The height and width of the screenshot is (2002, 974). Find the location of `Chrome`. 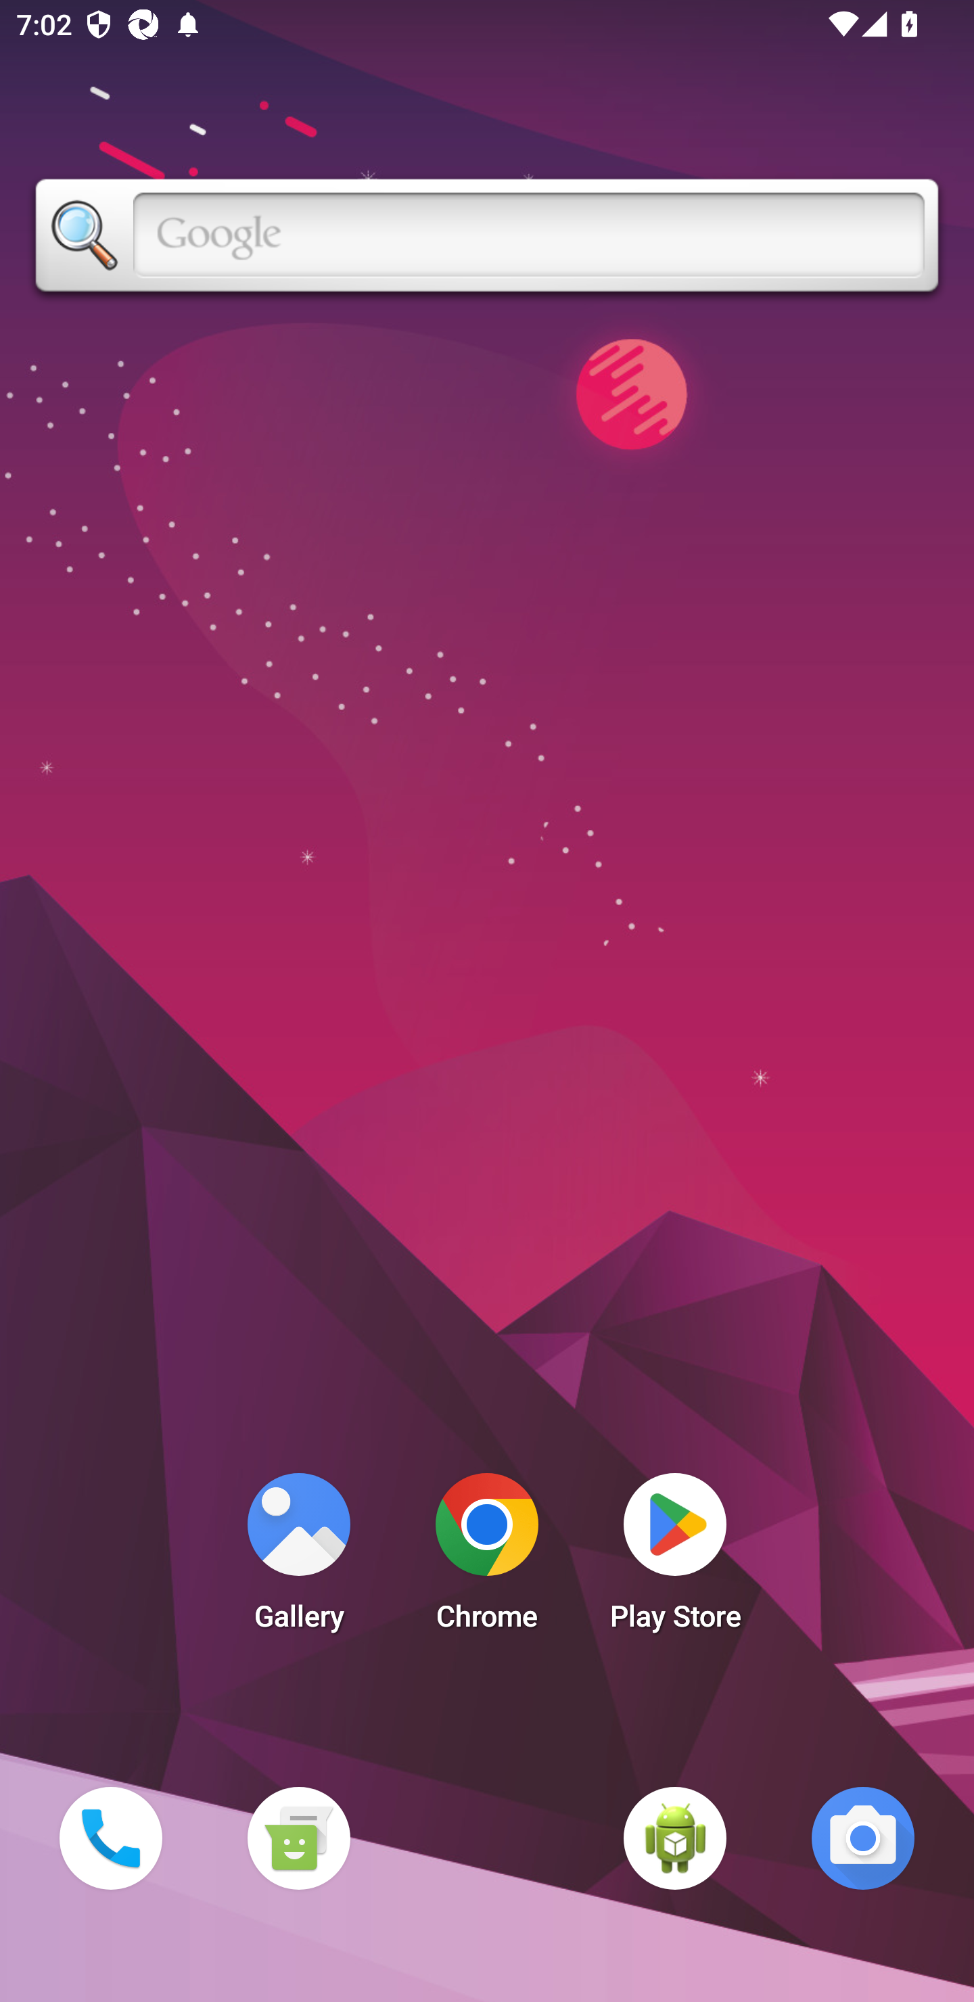

Chrome is located at coordinates (487, 1558).